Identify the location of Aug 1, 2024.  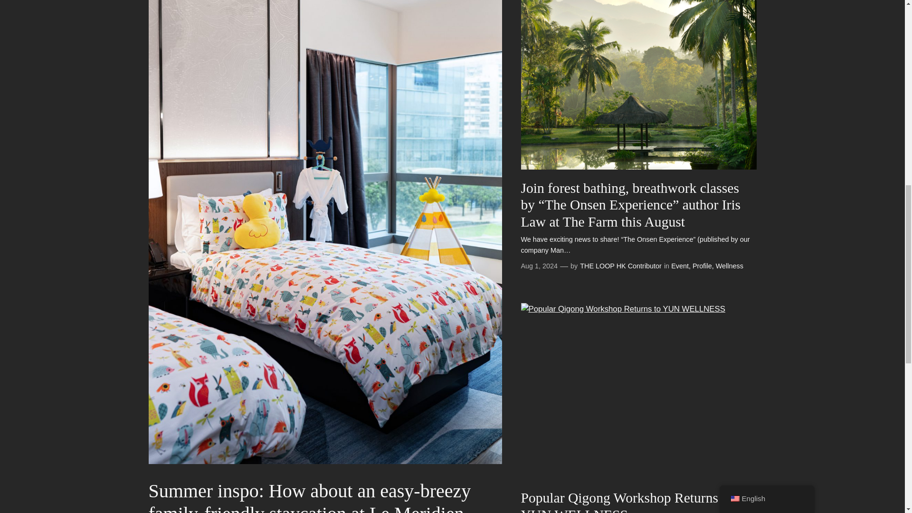
(539, 266).